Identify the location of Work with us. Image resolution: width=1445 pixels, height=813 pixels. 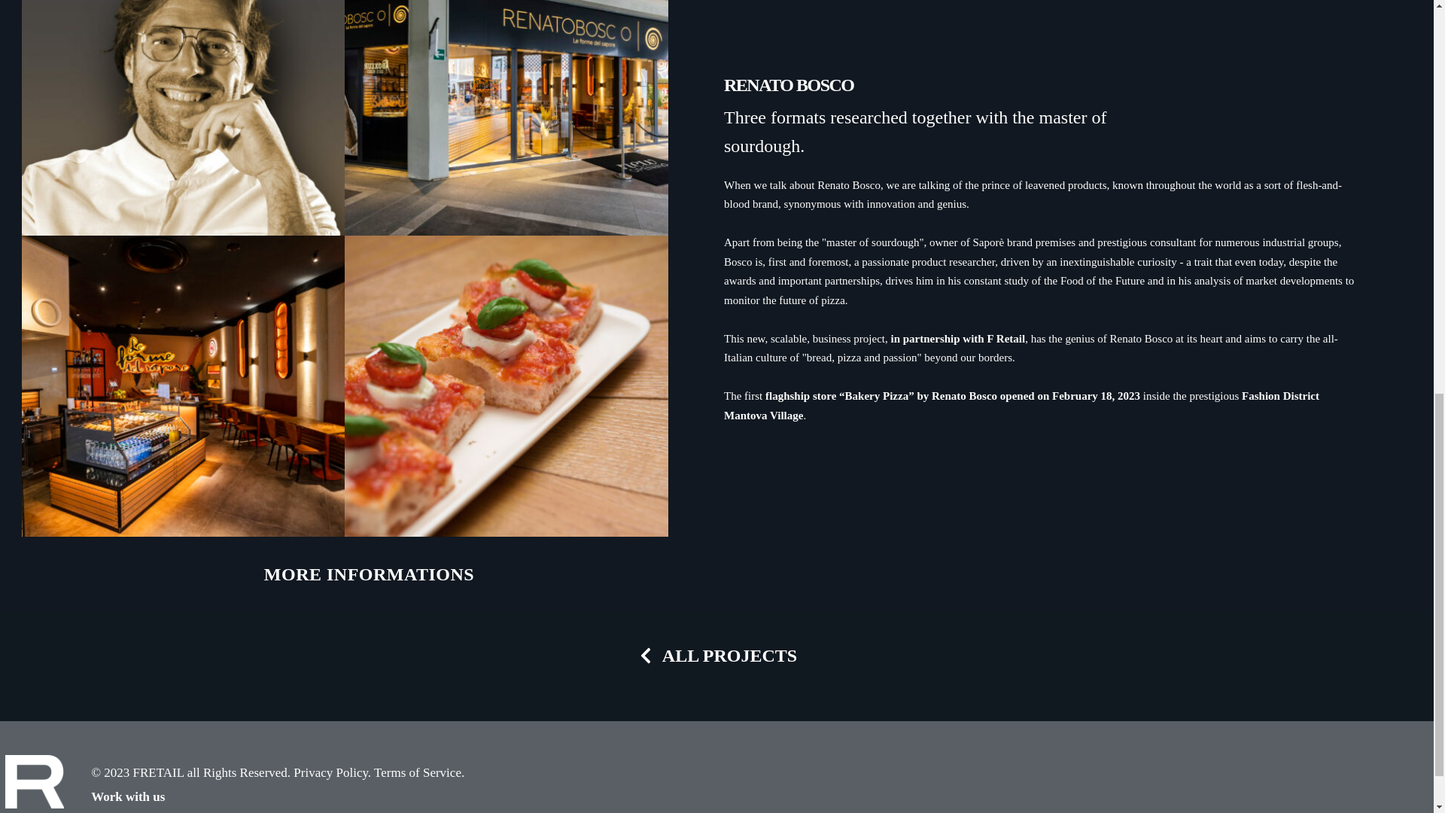
(127, 796).